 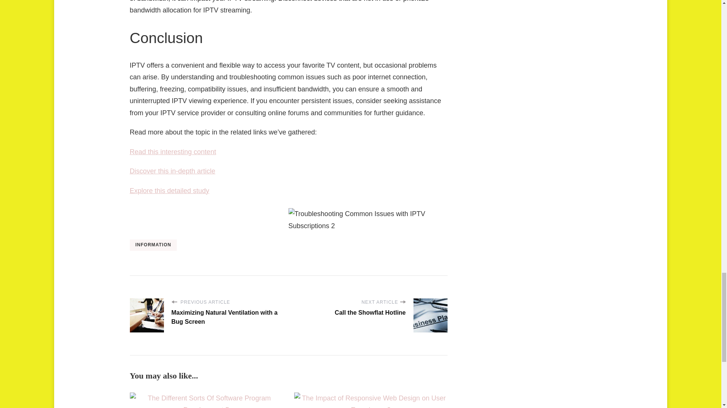 I want to click on Read this interesting content, so click(x=173, y=152).